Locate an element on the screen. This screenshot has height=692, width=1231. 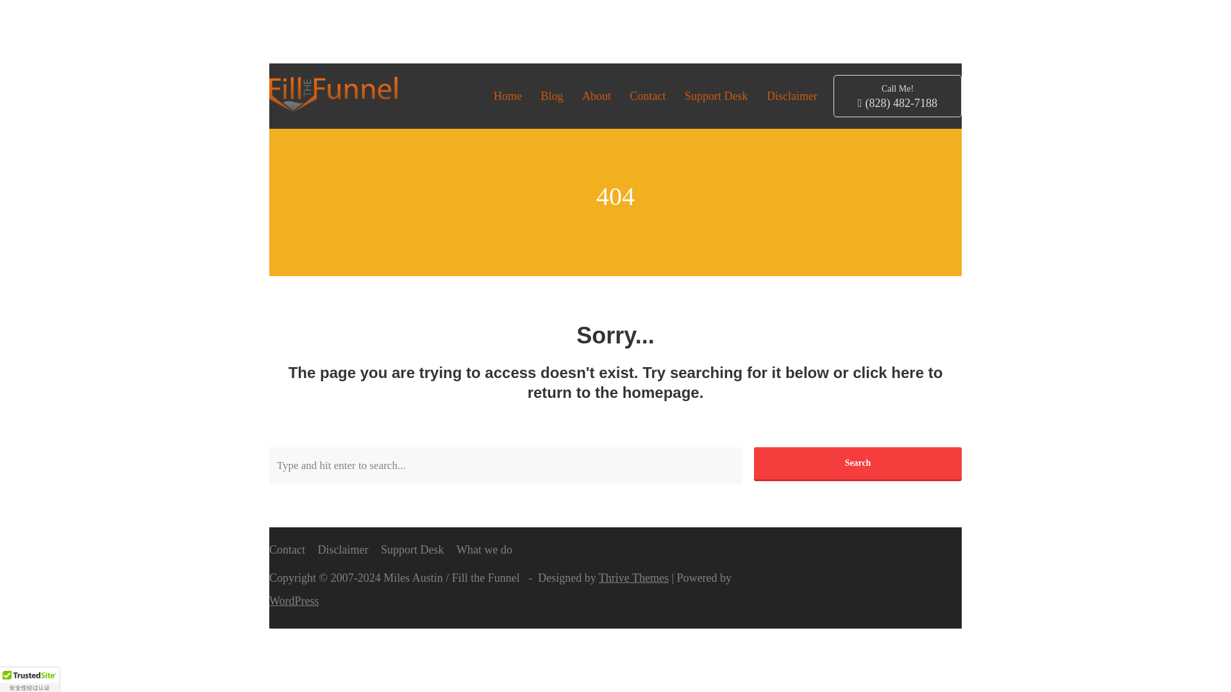
What we do is located at coordinates (484, 550).